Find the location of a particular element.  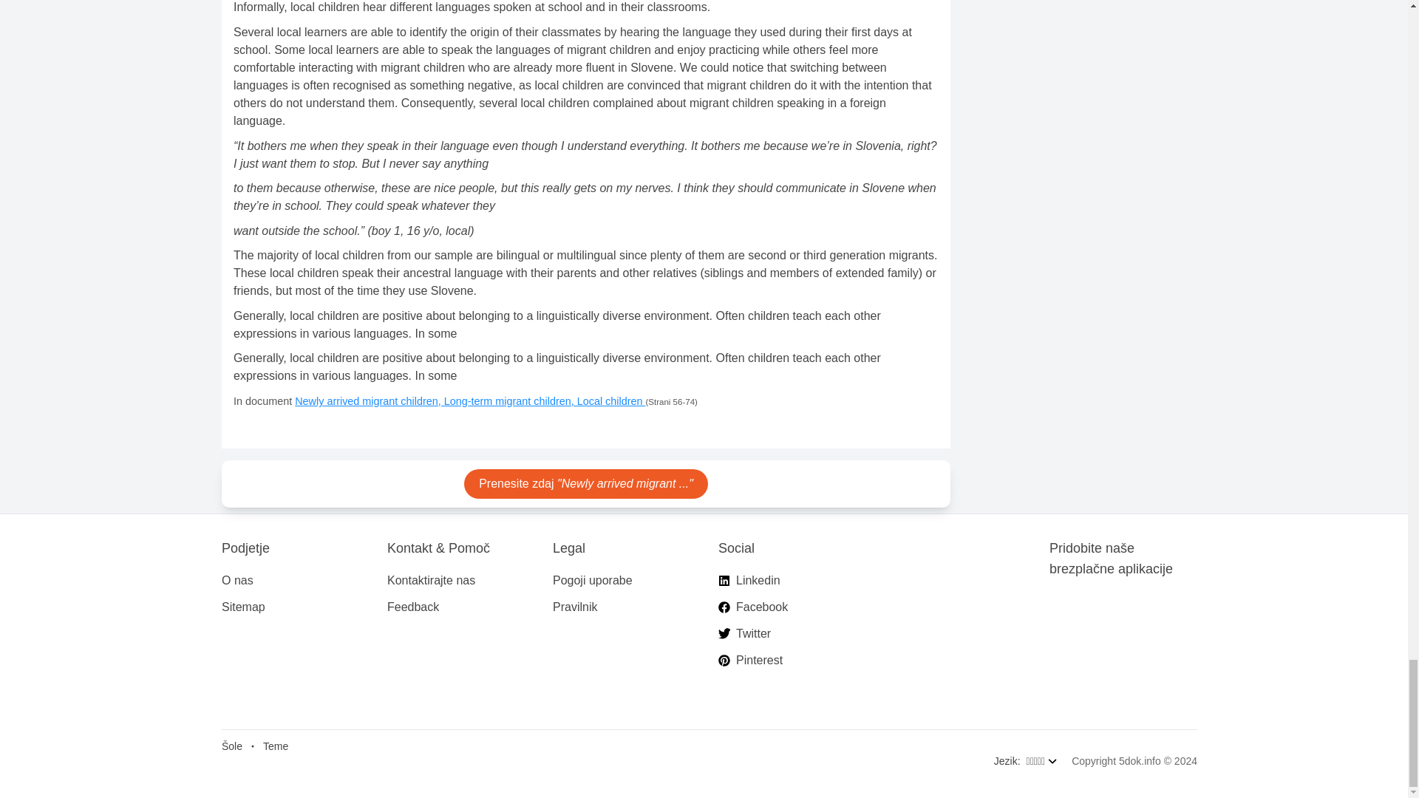

Pravilnik is located at coordinates (575, 607).